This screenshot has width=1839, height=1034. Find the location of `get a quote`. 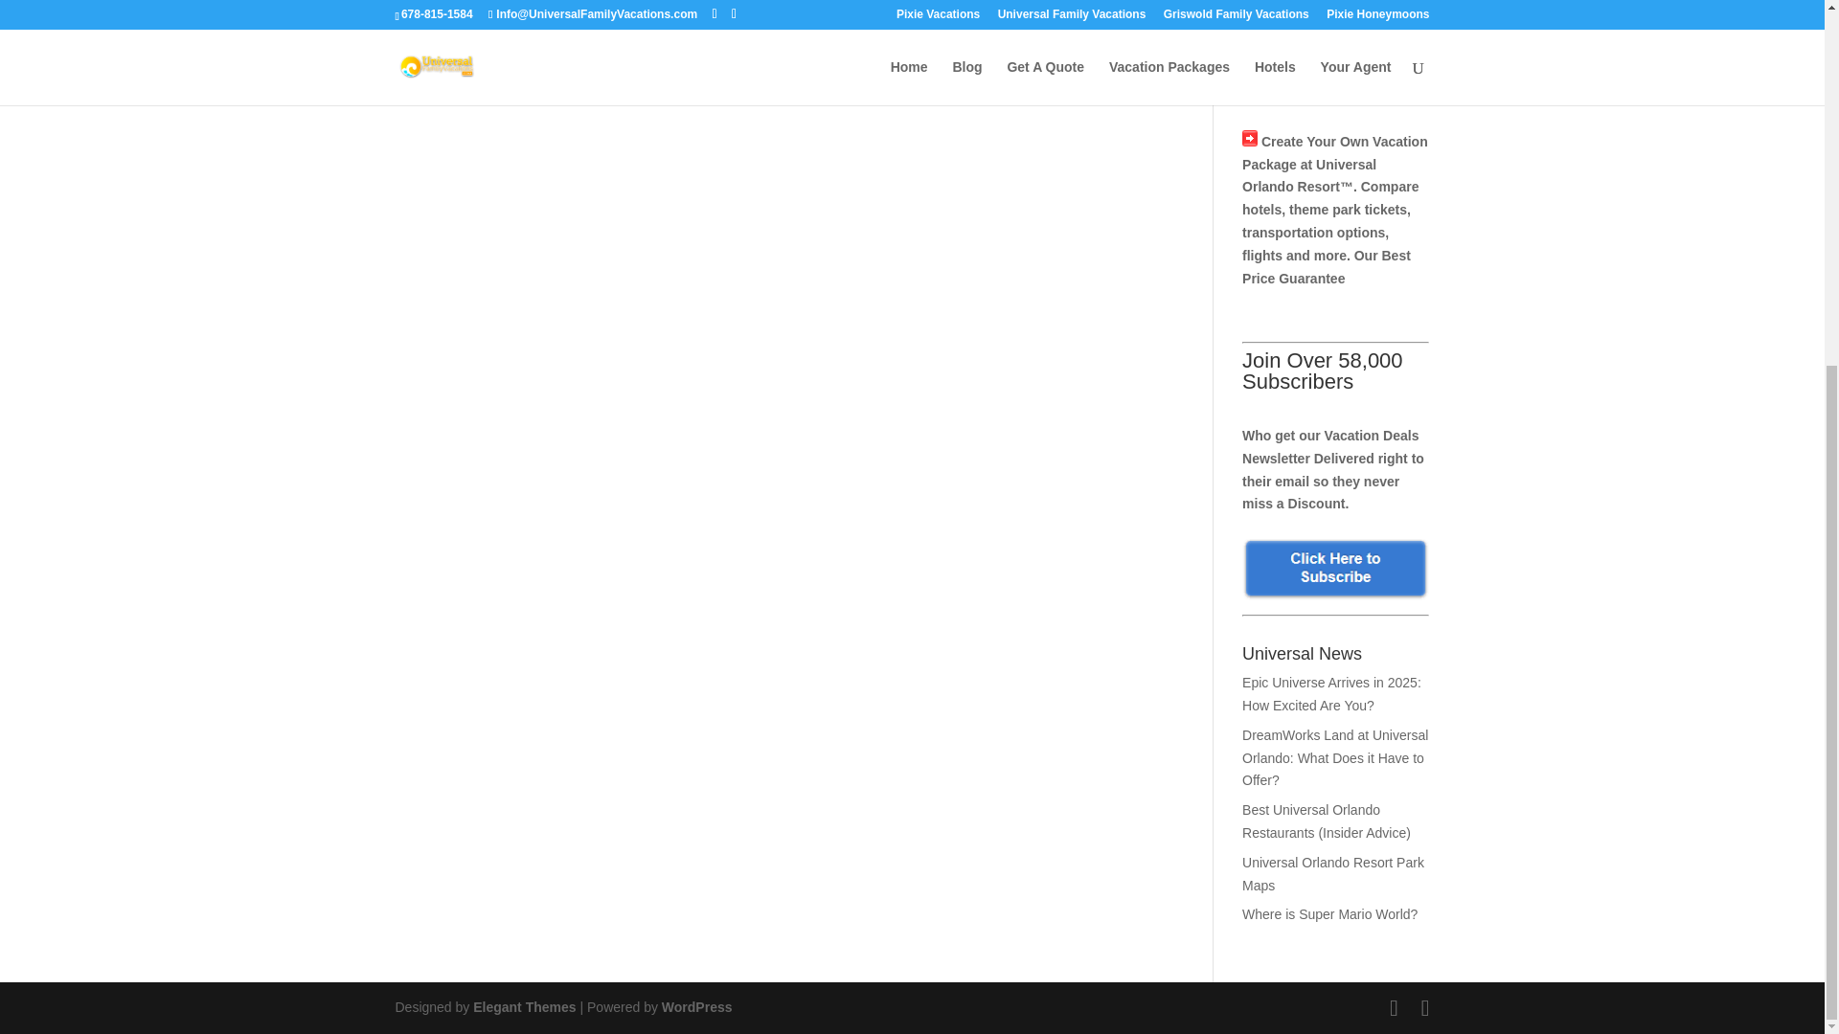

get a quote is located at coordinates (443, 59).